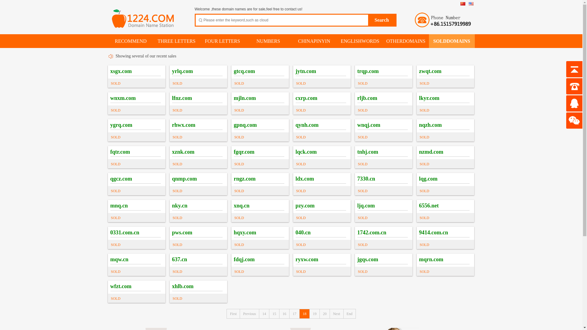 This screenshot has height=330, width=587. Describe the element at coordinates (183, 125) in the screenshot. I see `rhwx.com` at that location.